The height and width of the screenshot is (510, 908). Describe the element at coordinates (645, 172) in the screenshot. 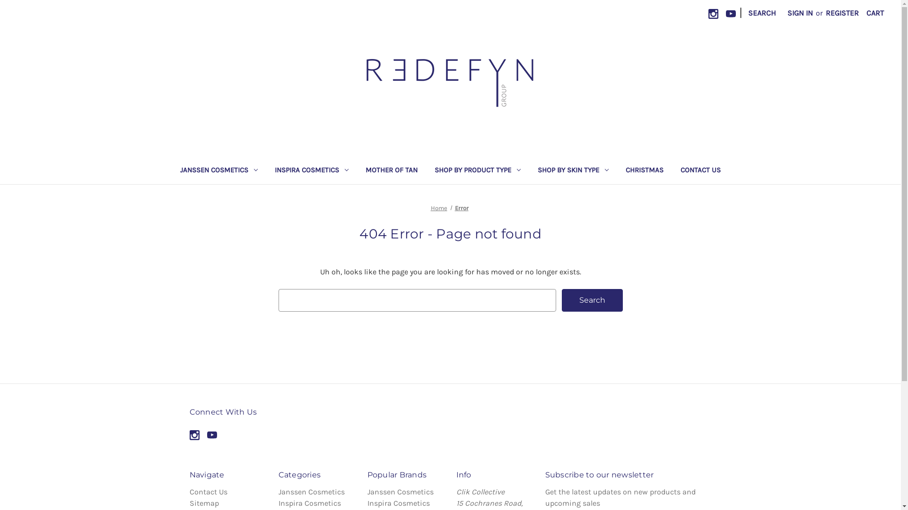

I see `CHRISTMAS` at that location.